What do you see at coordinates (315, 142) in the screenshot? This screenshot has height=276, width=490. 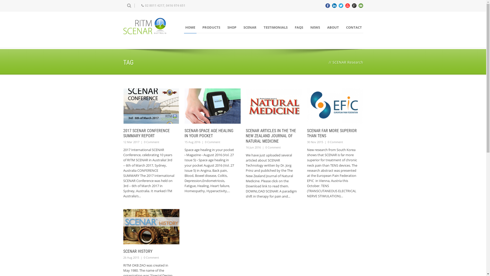 I see `30 Nov 2015` at bounding box center [315, 142].